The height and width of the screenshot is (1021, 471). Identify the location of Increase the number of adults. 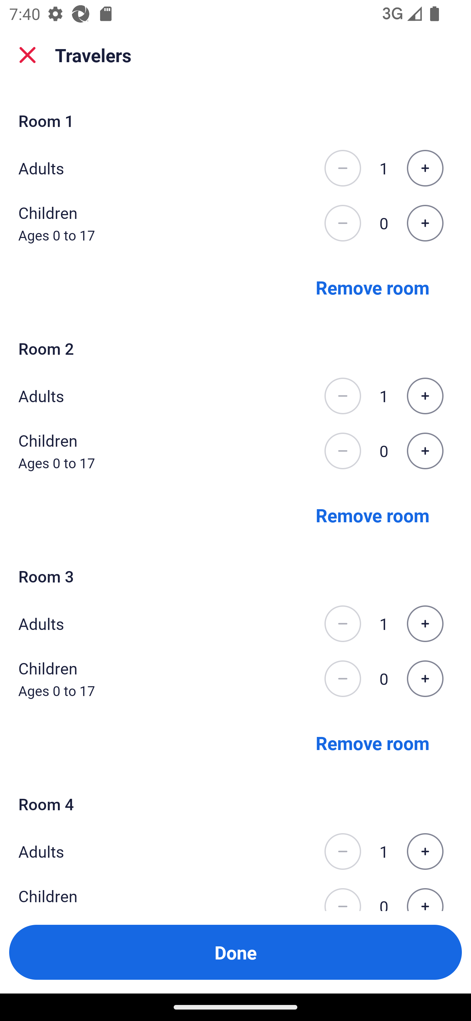
(425, 168).